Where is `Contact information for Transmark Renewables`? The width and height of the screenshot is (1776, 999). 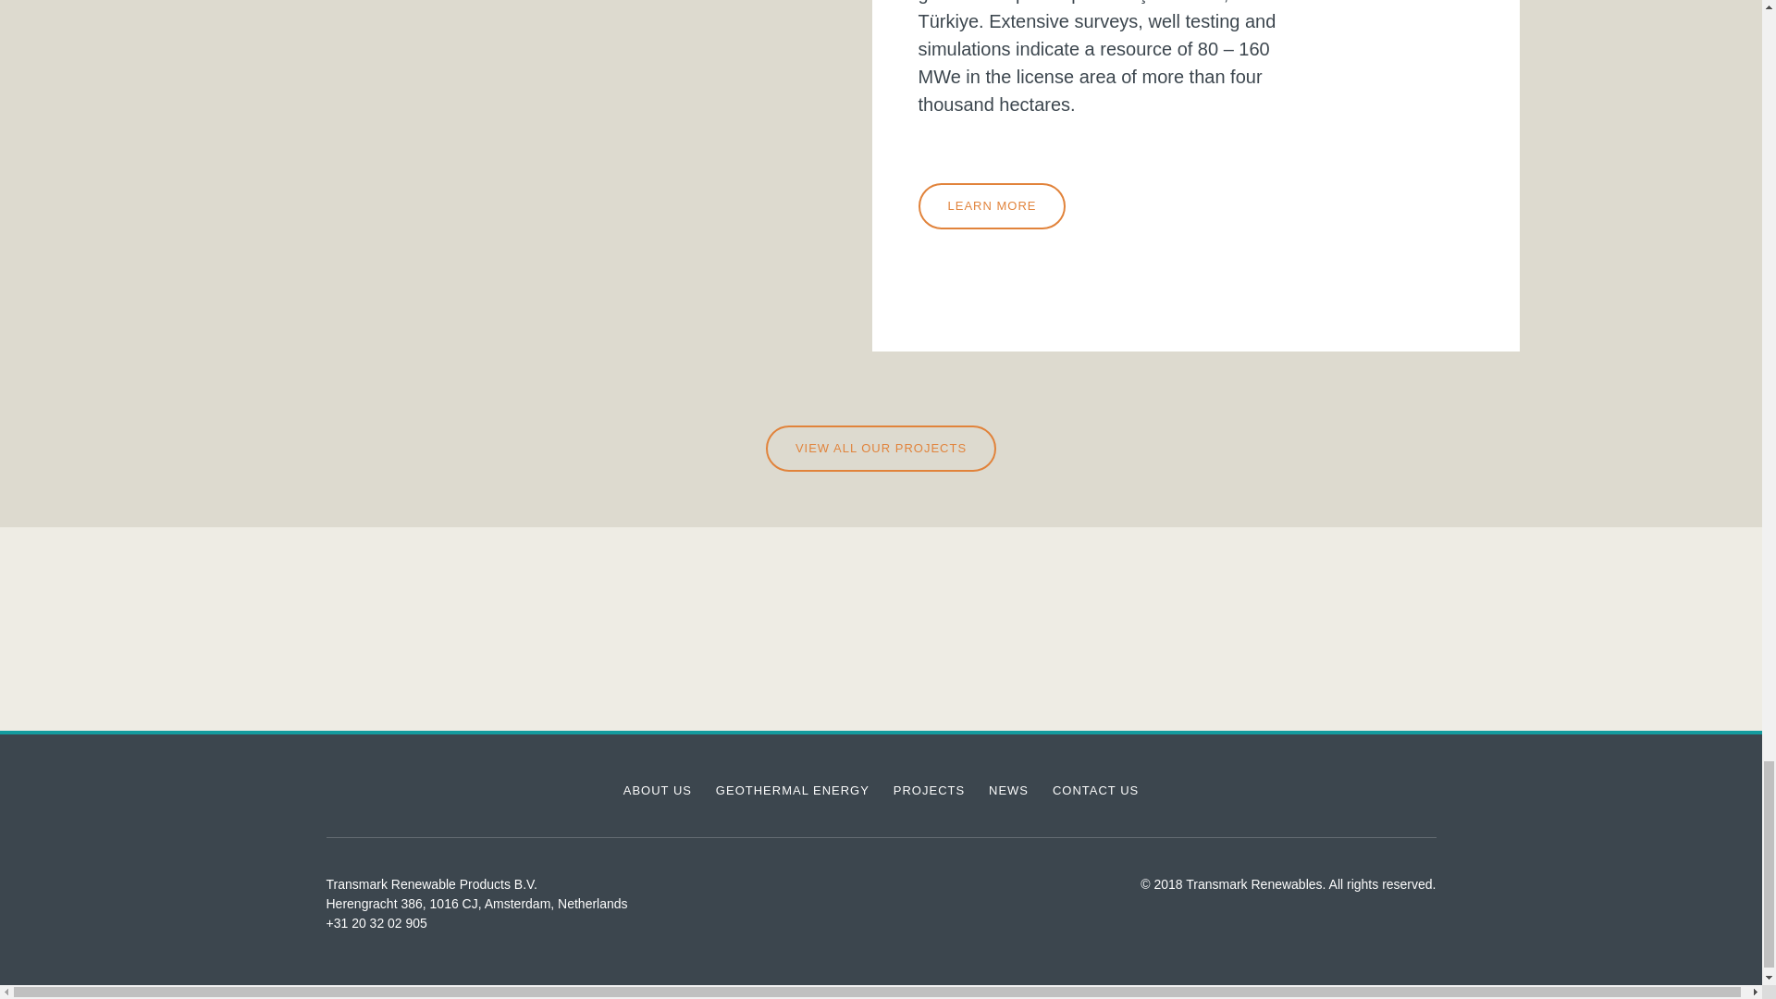 Contact information for Transmark Renewables is located at coordinates (1095, 790).